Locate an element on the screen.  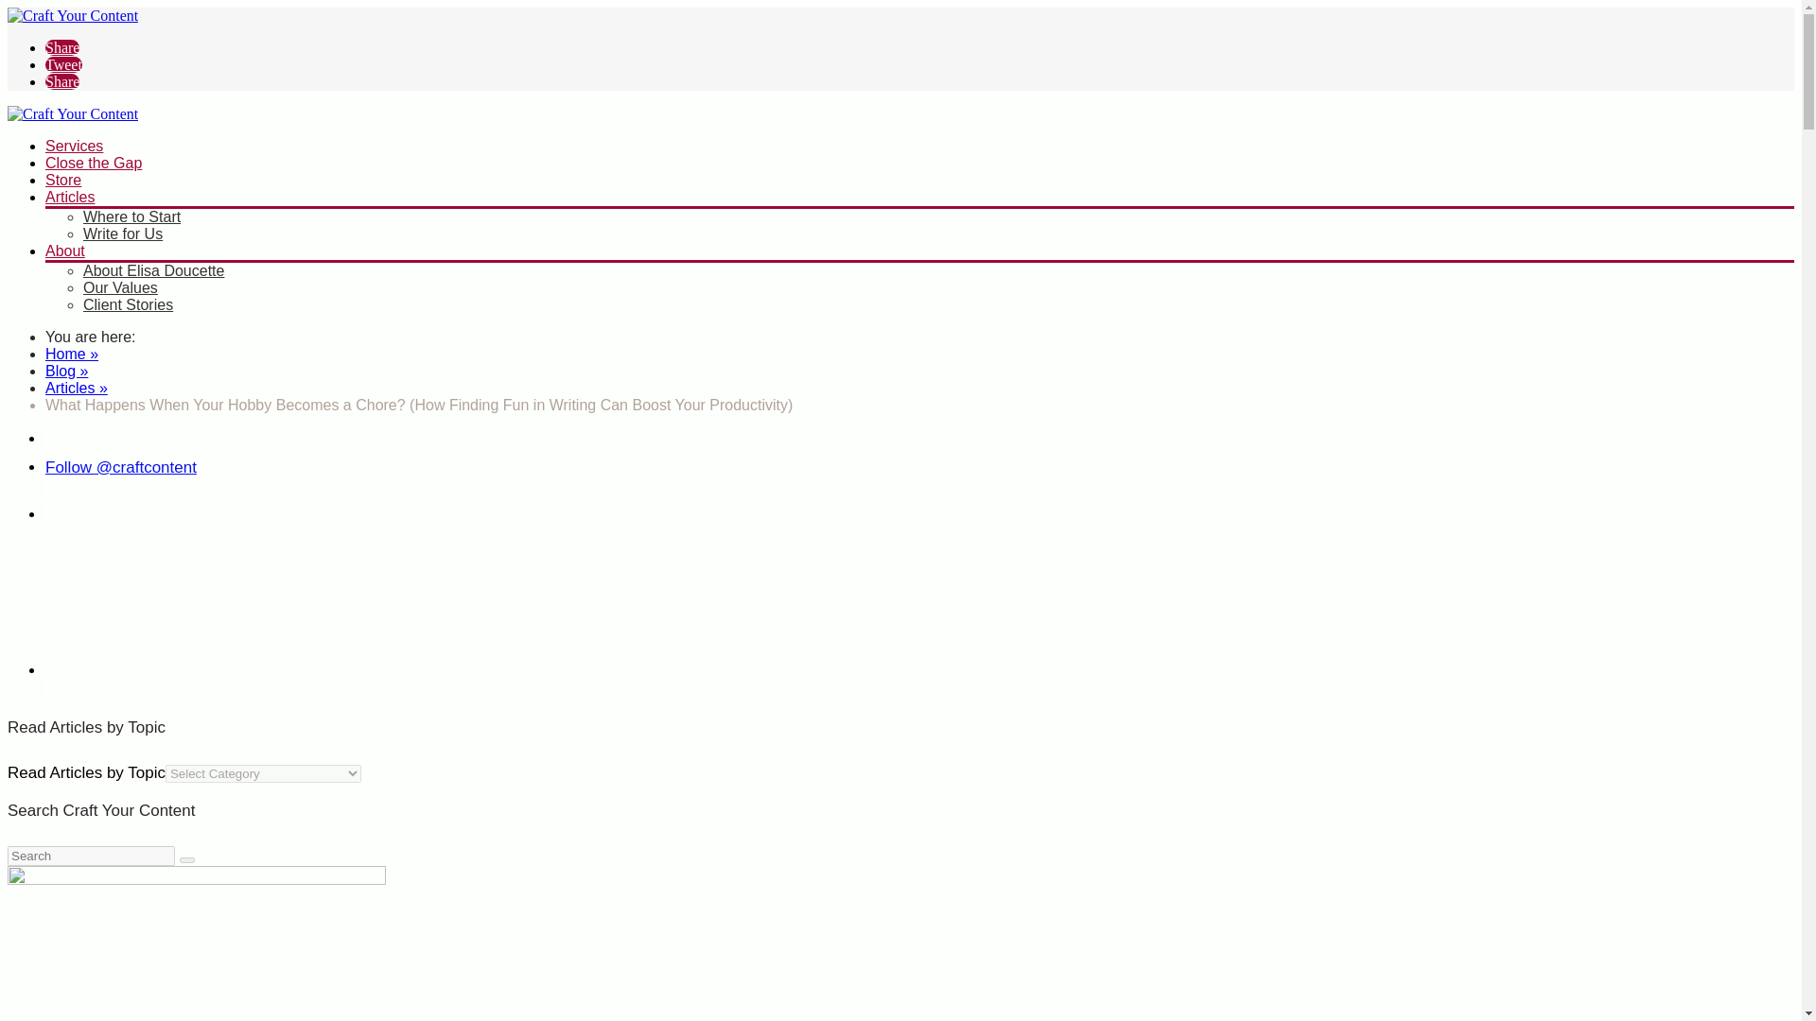
Services is located at coordinates (74, 146).